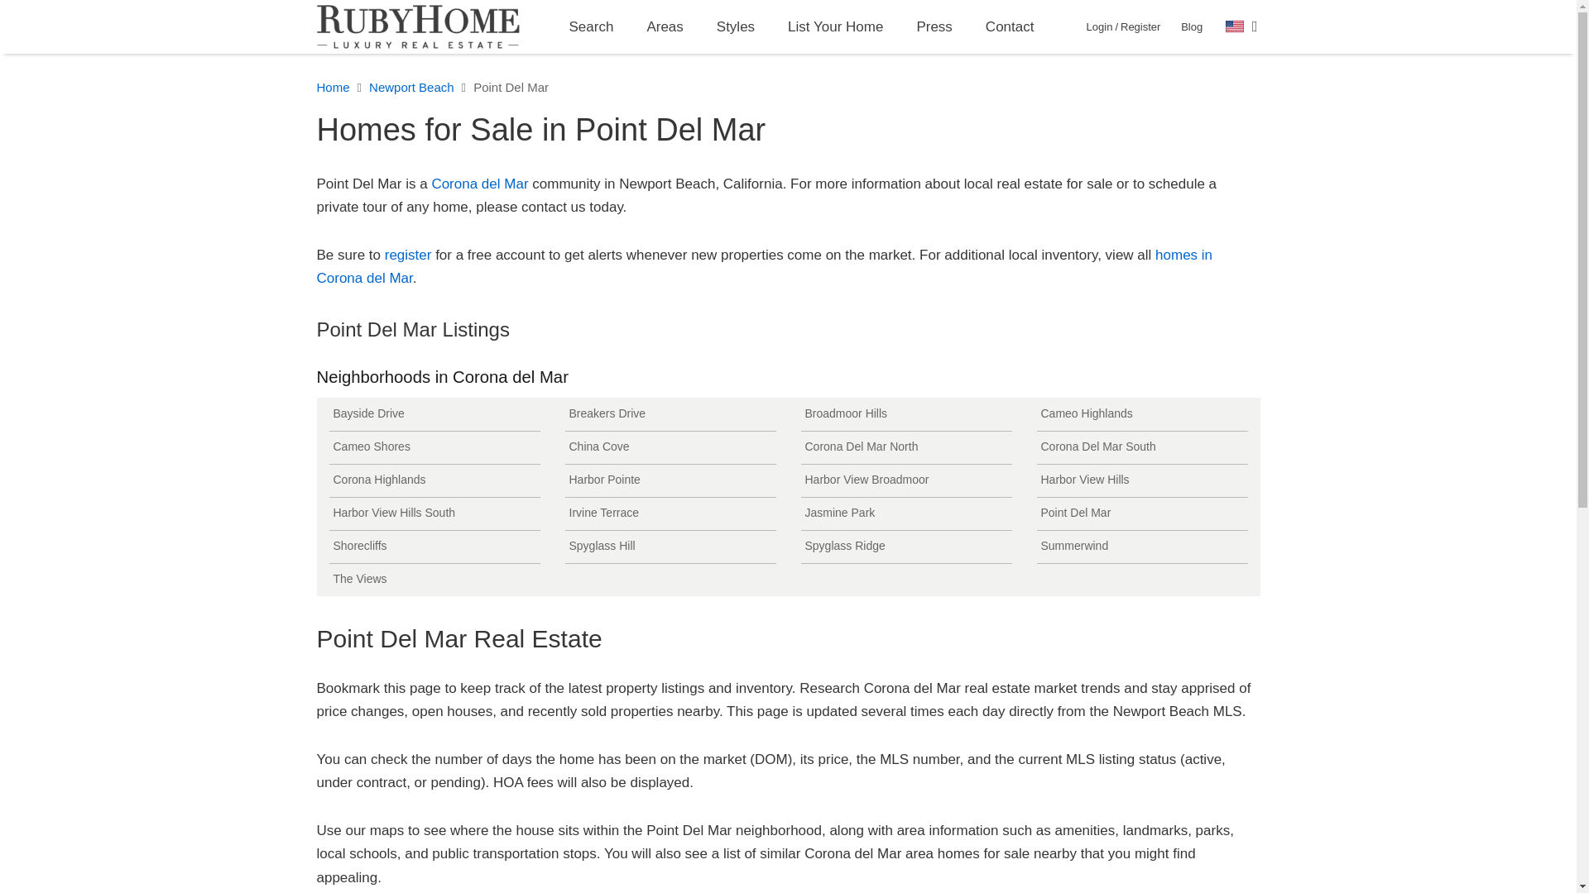  What do you see at coordinates (934, 26) in the screenshot?
I see `Press` at bounding box center [934, 26].